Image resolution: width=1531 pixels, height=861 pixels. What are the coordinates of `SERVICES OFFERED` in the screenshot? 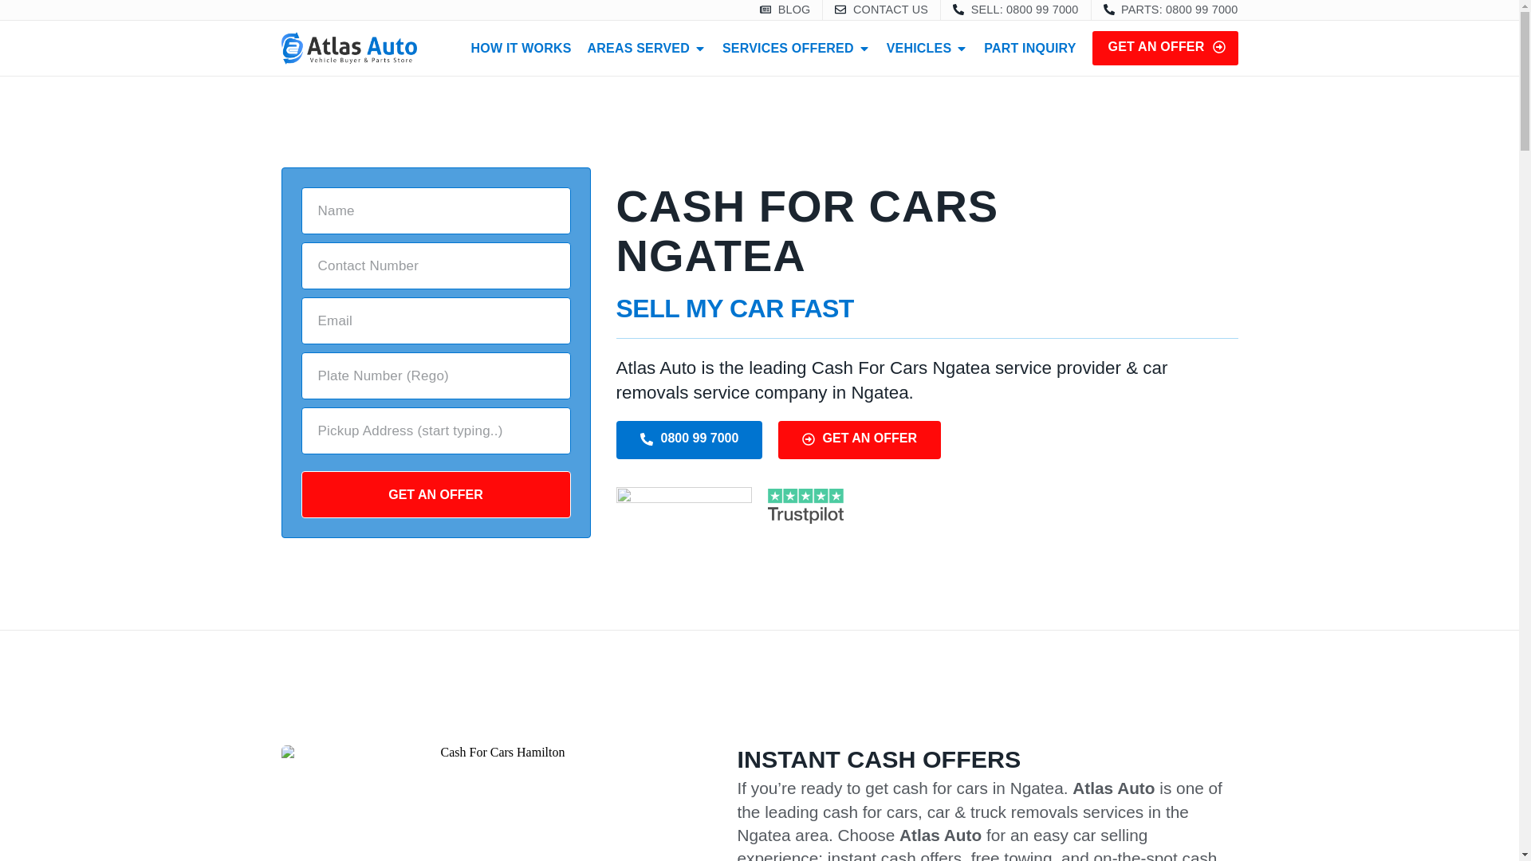 It's located at (788, 48).